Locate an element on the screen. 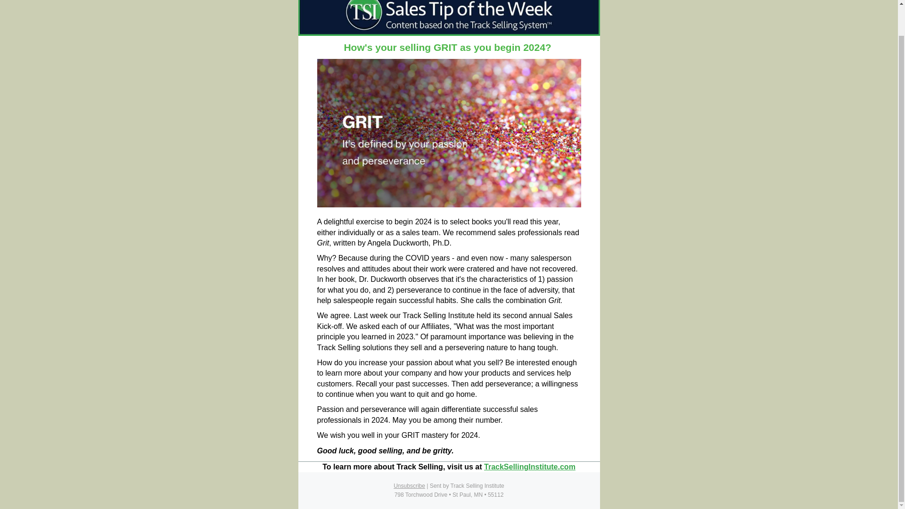 The width and height of the screenshot is (905, 509). Track Selling Institute is located at coordinates (530, 467).